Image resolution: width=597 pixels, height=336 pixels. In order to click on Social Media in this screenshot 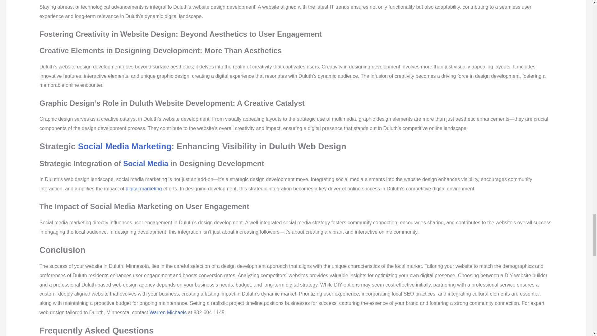, I will do `click(146, 163)`.